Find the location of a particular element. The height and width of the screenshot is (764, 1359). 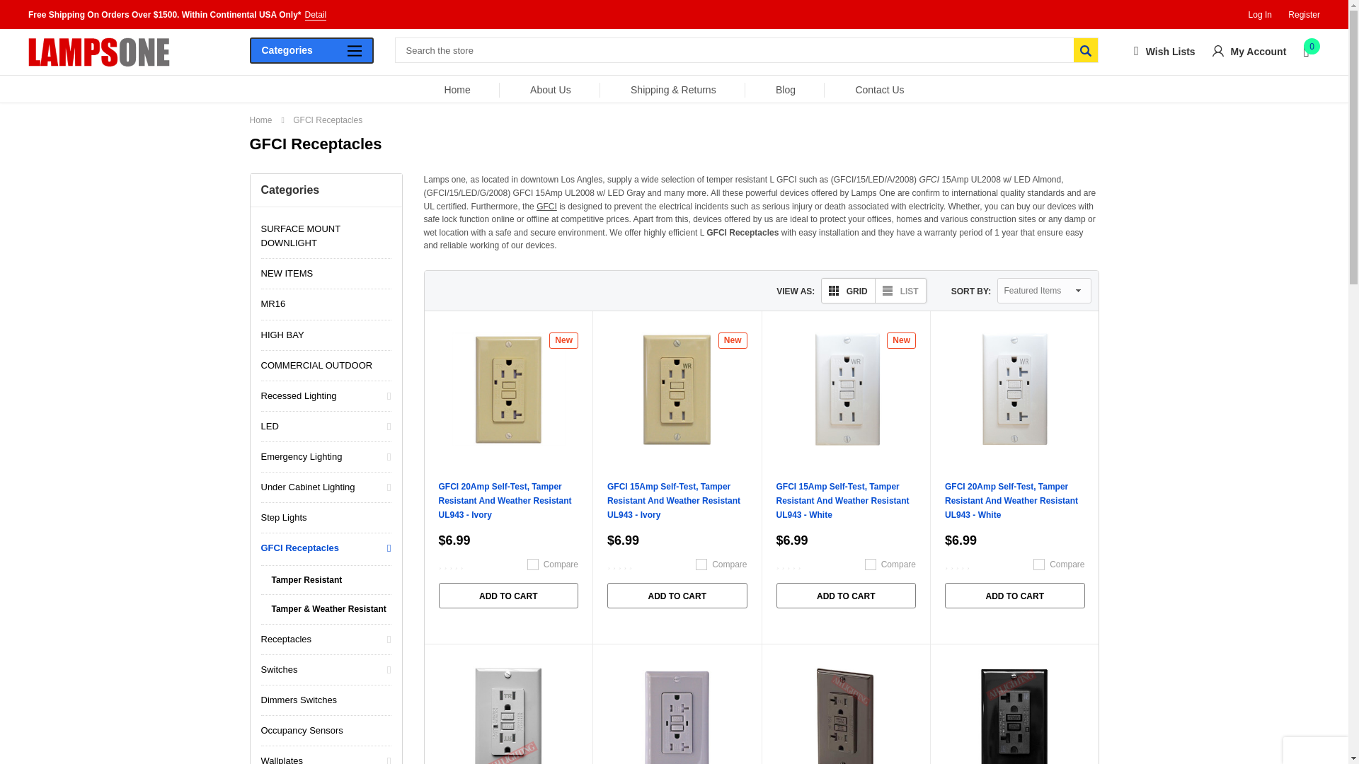

Home is located at coordinates (457, 89).